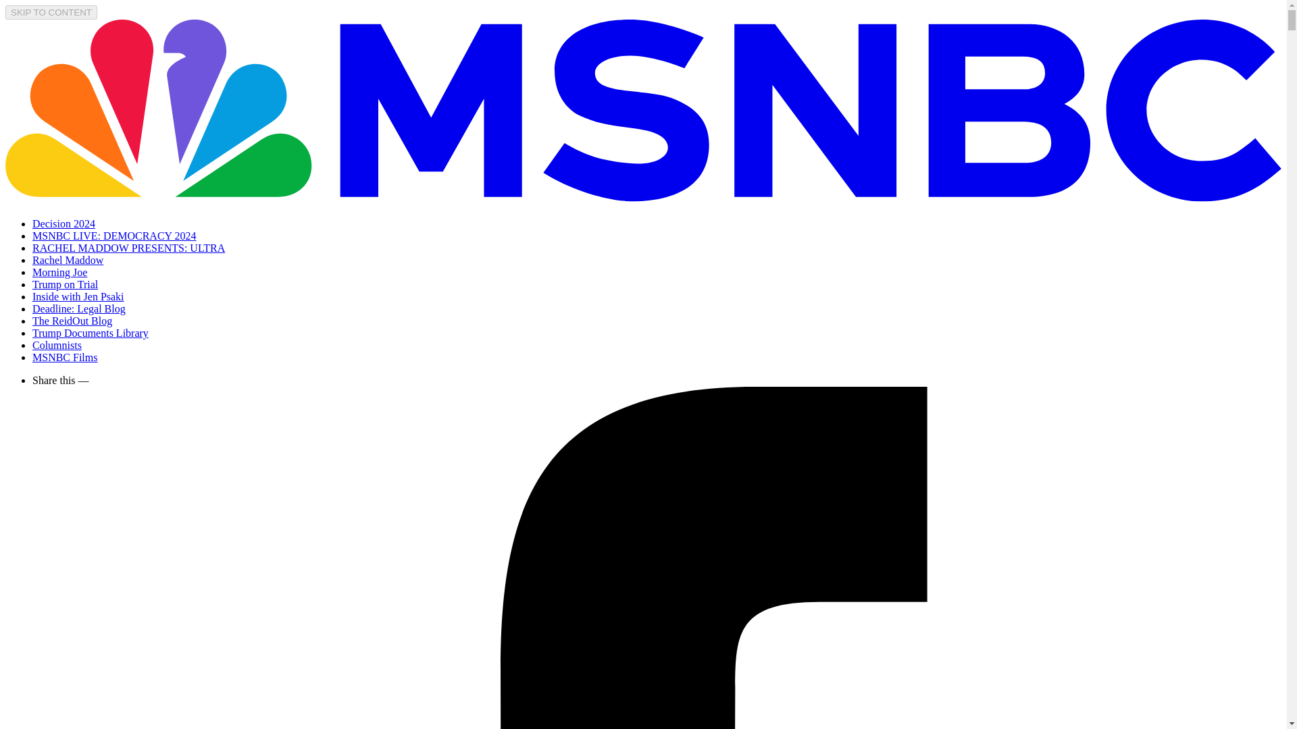 This screenshot has height=729, width=1297. I want to click on Morning Joe, so click(59, 272).